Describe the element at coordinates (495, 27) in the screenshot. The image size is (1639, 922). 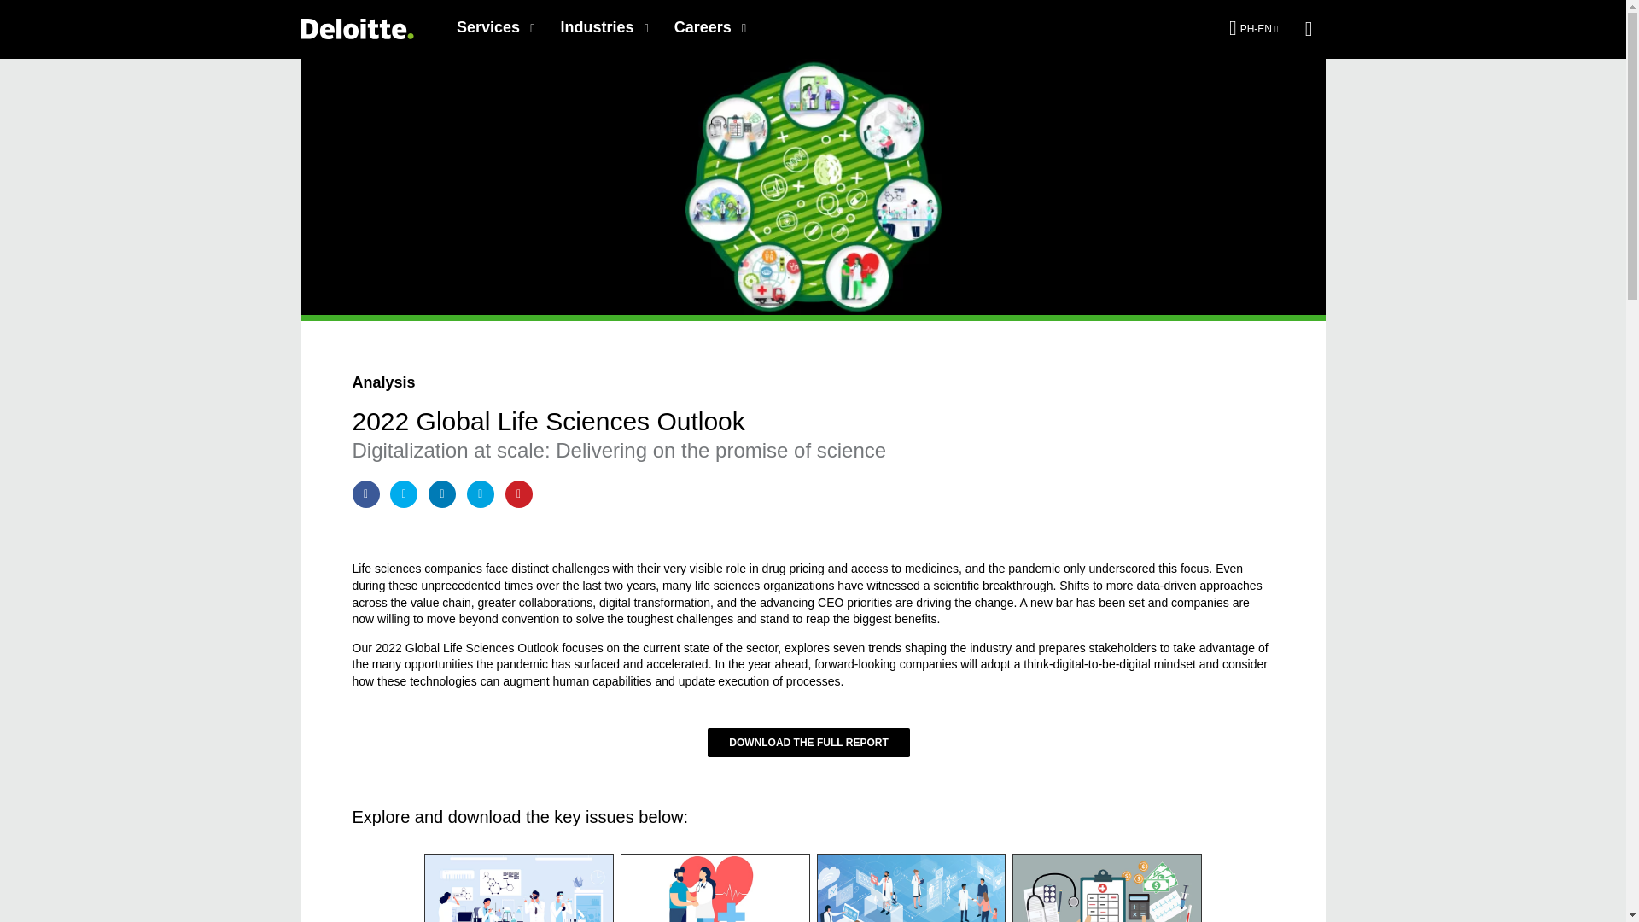
I see `Services` at that location.